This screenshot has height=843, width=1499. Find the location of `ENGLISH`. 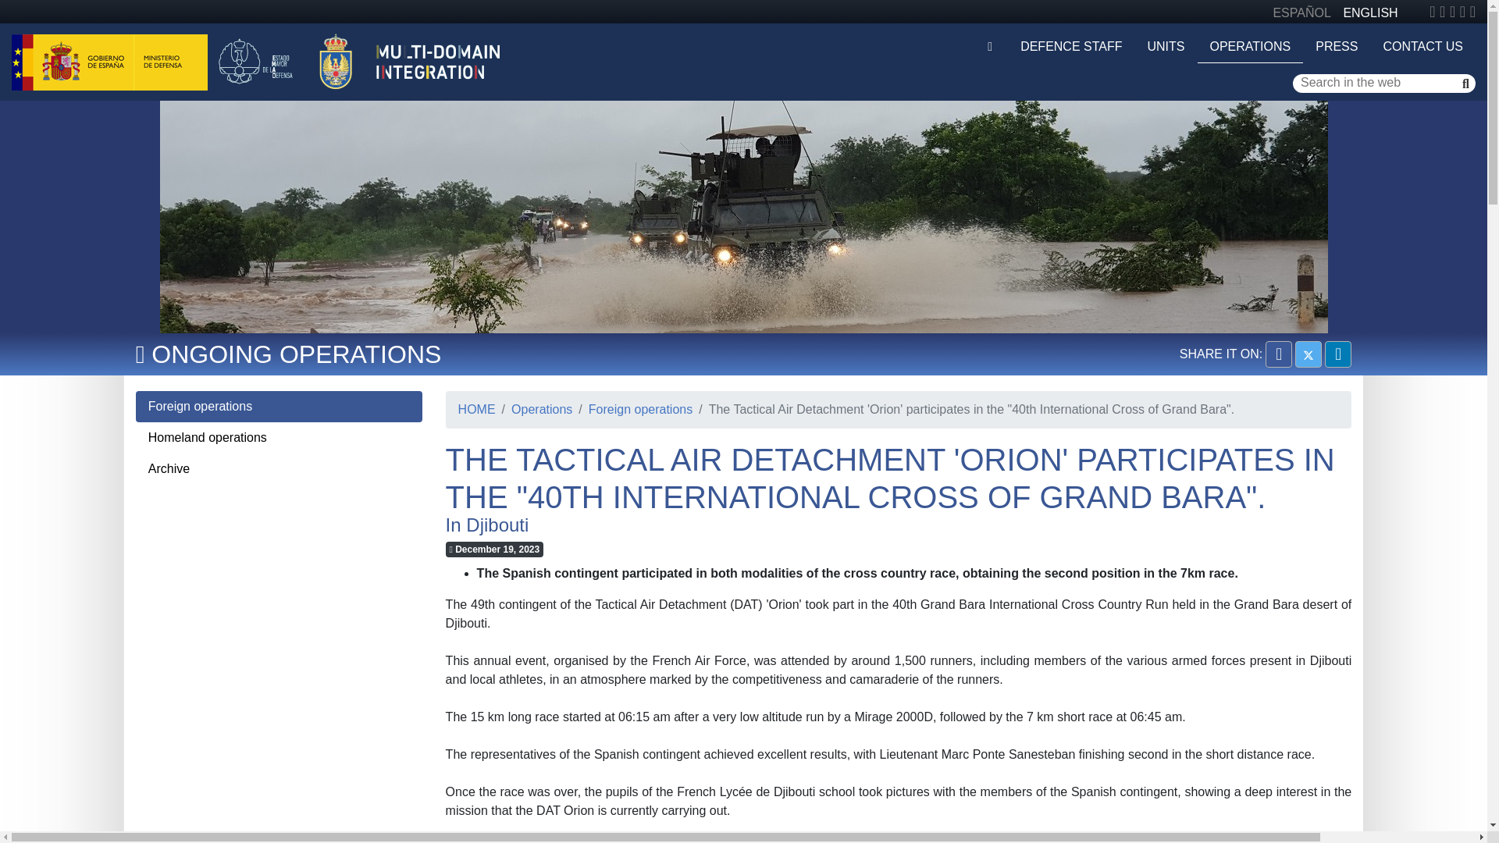

ENGLISH is located at coordinates (1369, 12).